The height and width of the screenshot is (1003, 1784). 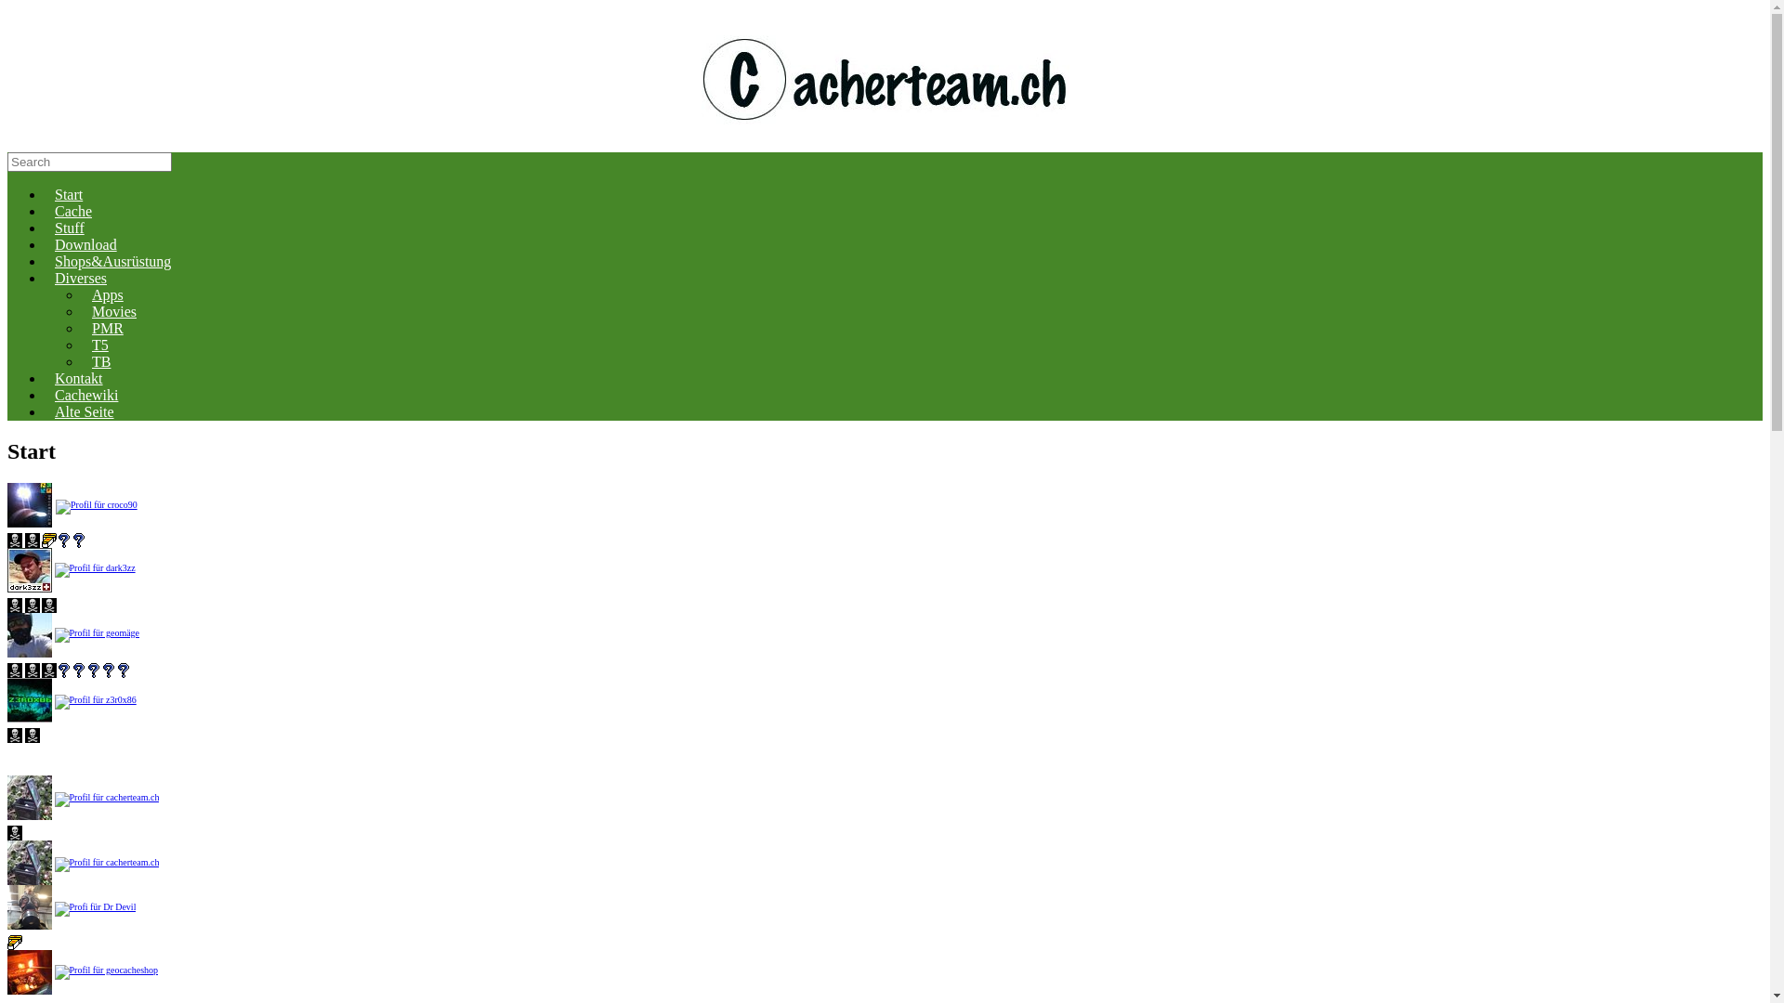 I want to click on SWISS-MONOPOLY Cache, so click(x=109, y=671).